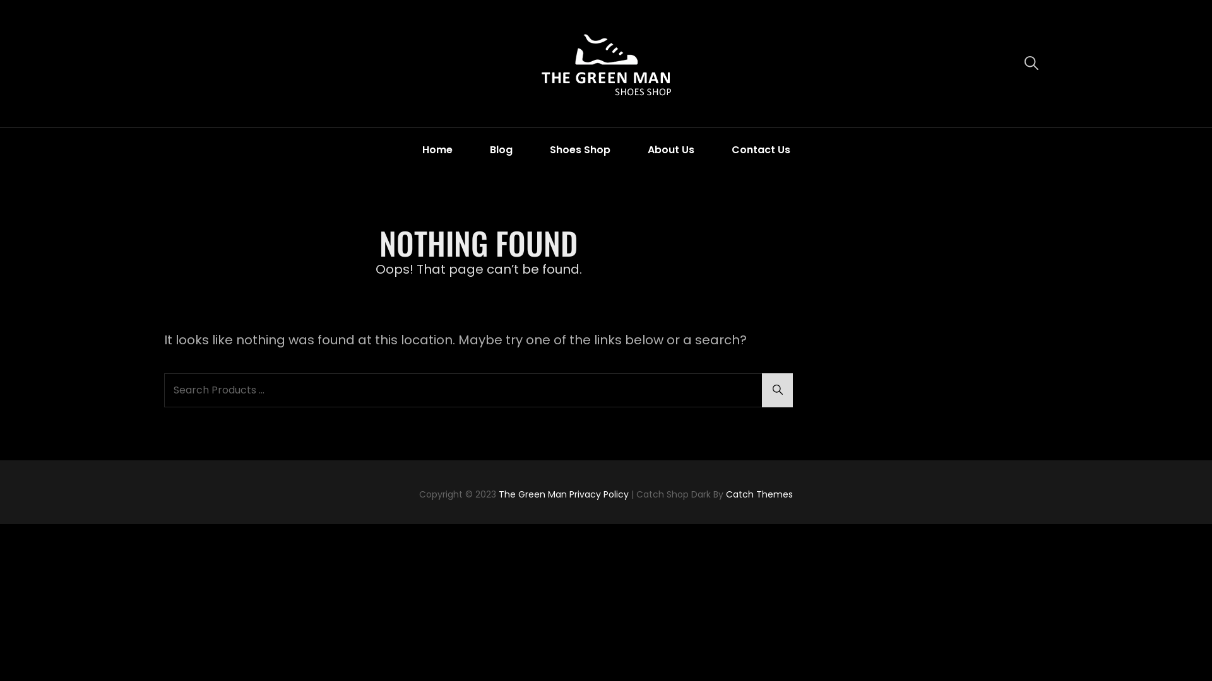 This screenshot has width=1212, height=681. Describe the element at coordinates (778, 390) in the screenshot. I see `Search` at that location.